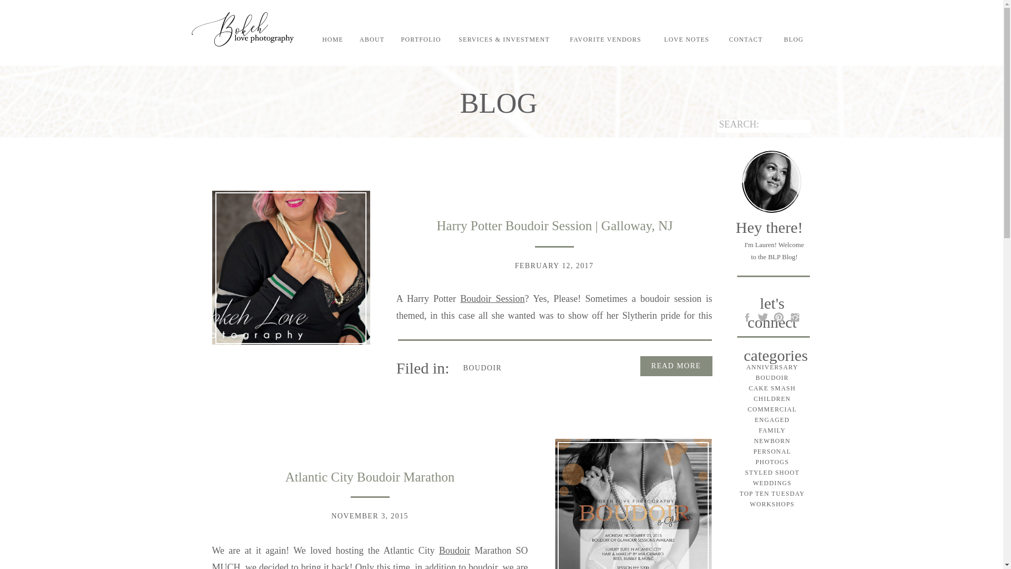  What do you see at coordinates (676, 367) in the screenshot?
I see `READ MORE` at bounding box center [676, 367].